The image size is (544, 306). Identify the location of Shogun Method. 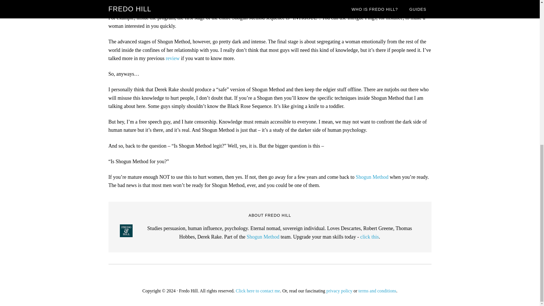
(263, 237).